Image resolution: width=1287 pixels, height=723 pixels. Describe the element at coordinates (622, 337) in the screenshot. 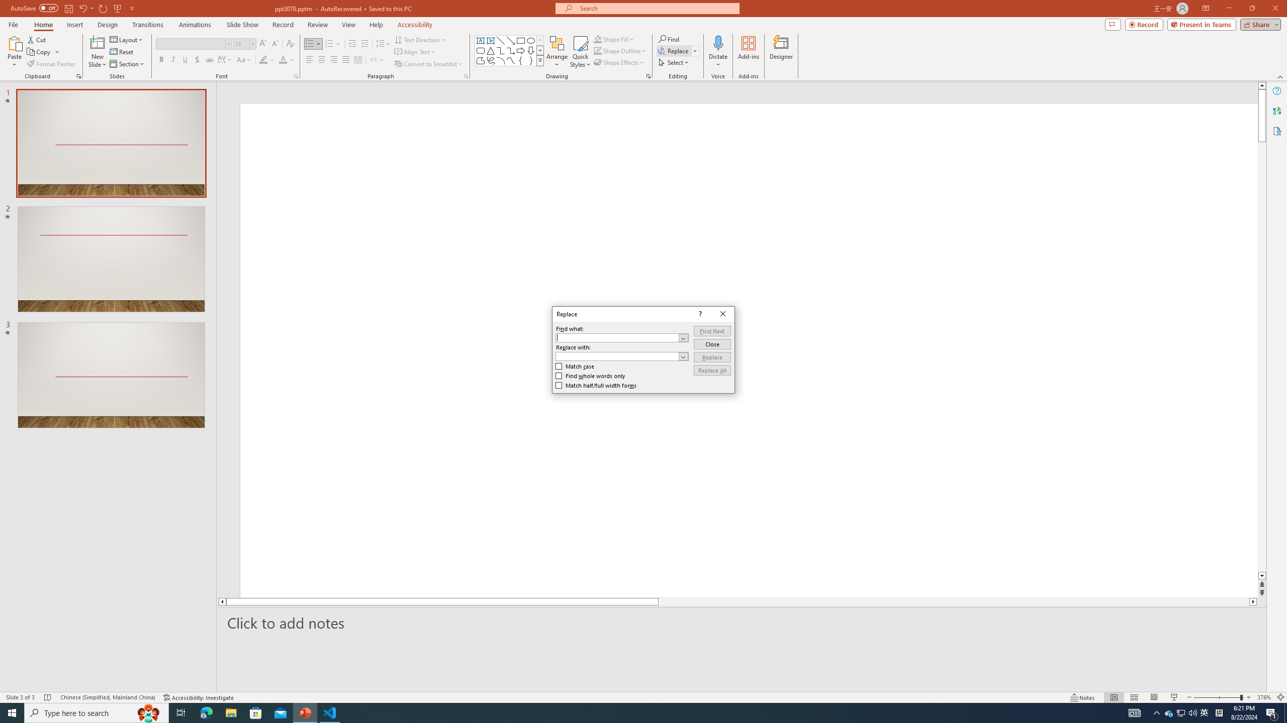

I see `Find what` at that location.